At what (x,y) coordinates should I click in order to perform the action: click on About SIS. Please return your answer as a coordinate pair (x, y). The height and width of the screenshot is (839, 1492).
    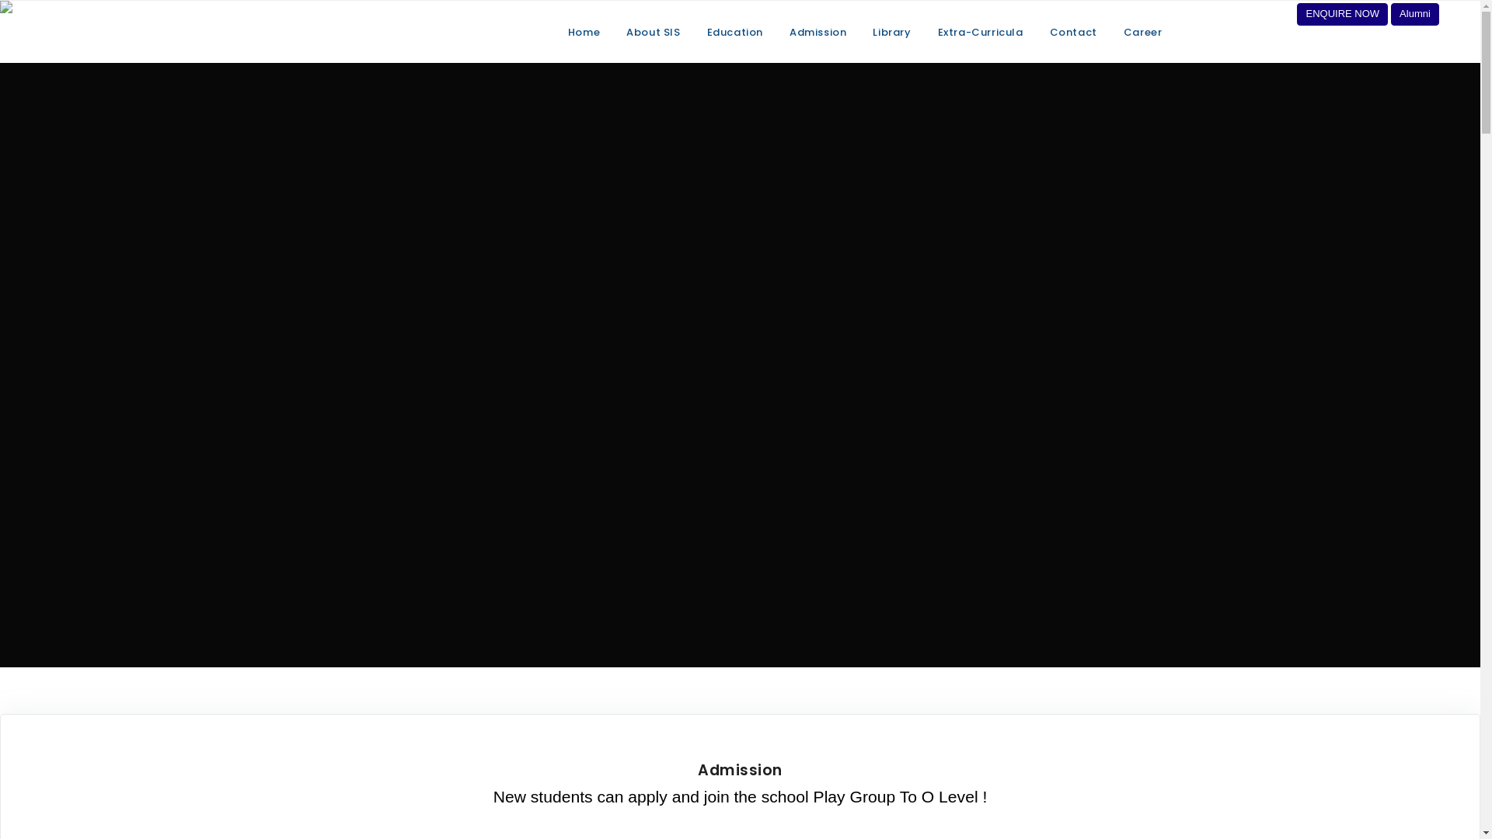
    Looking at the image, I should click on (653, 33).